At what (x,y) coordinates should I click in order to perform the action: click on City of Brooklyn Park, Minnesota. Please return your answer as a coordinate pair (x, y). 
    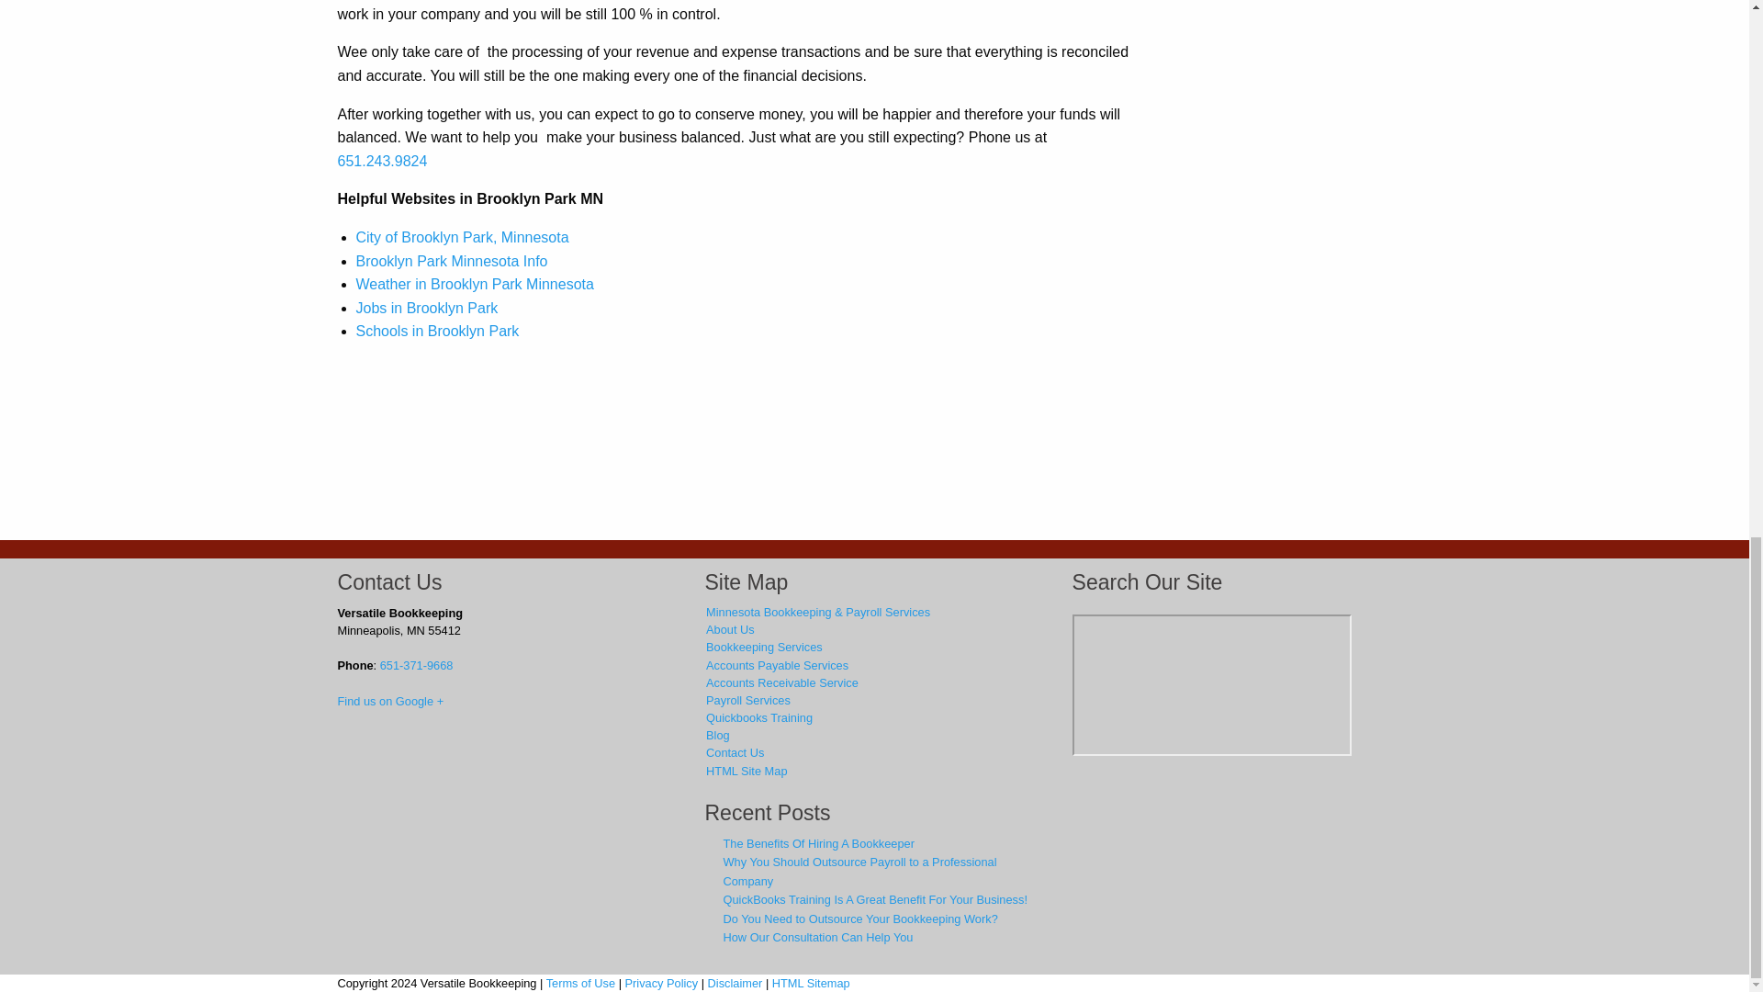
    Looking at the image, I should click on (463, 237).